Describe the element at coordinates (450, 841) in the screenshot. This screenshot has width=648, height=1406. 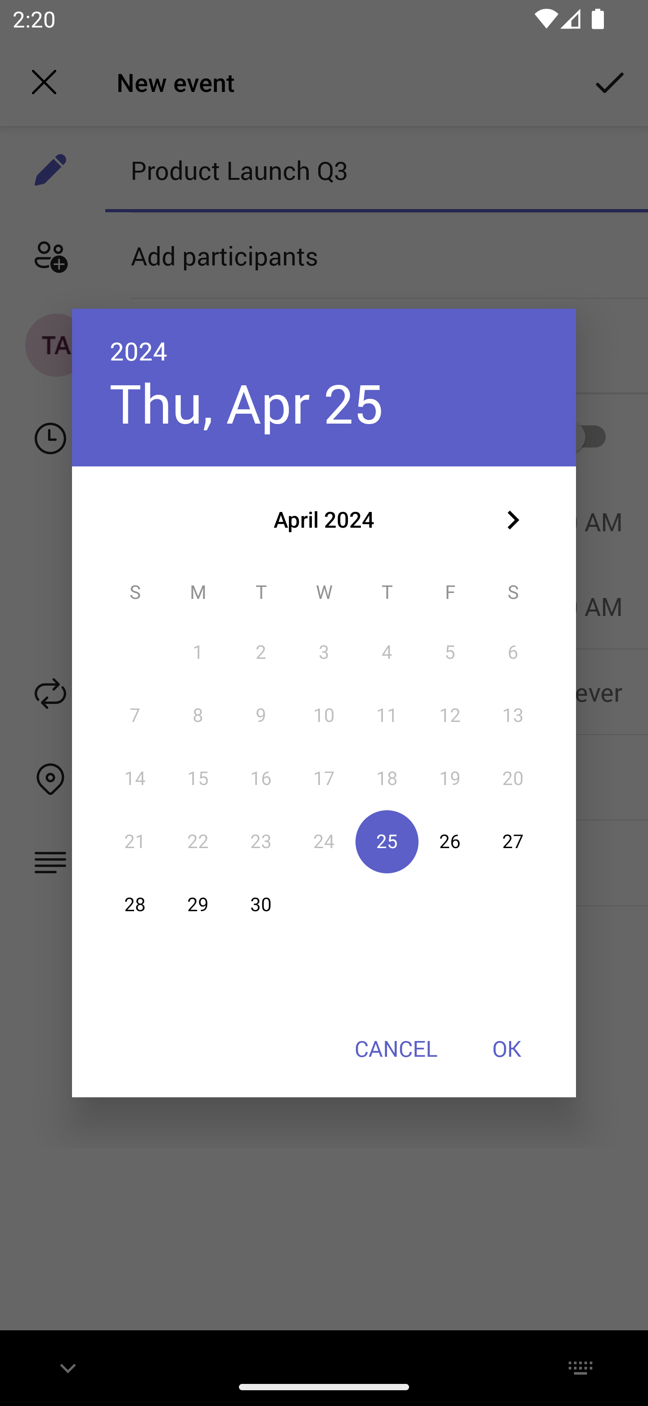
I see `26 26 April 2024` at that location.